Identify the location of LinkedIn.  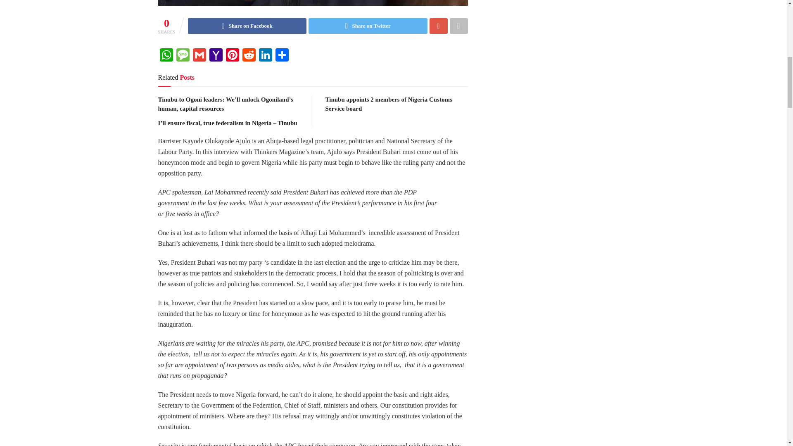
(265, 56).